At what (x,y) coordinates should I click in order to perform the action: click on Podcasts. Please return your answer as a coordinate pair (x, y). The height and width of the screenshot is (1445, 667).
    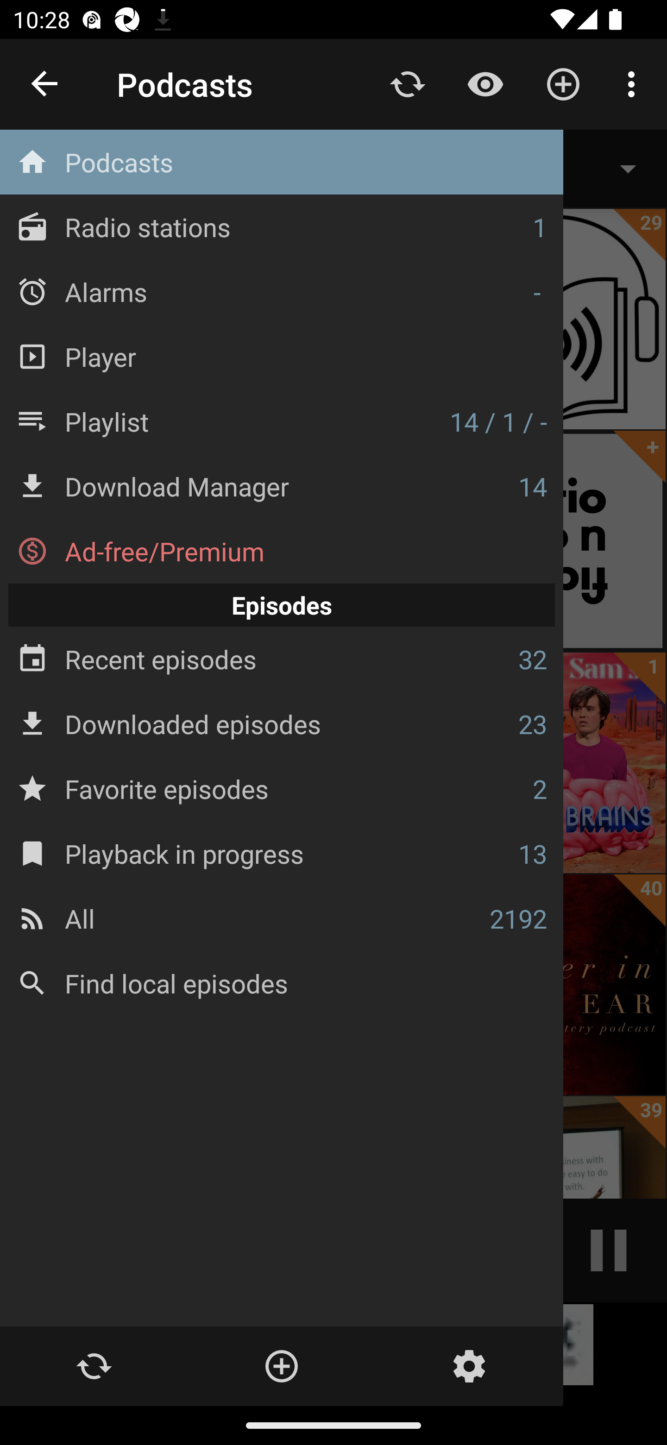
    Looking at the image, I should click on (282, 162).